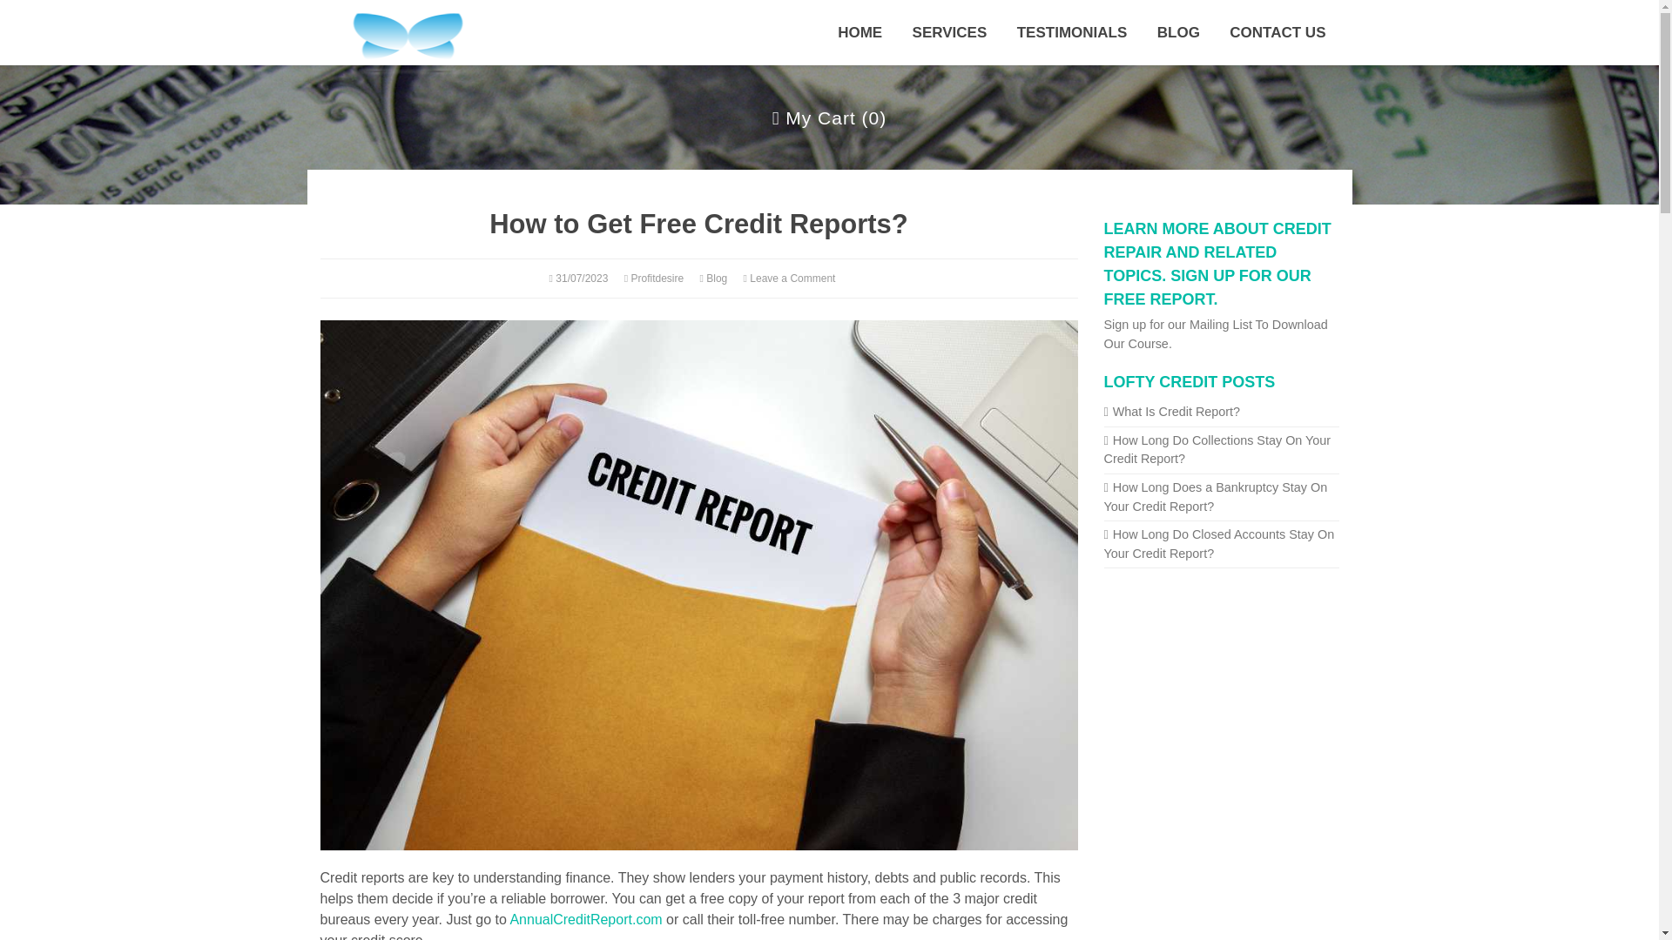  Describe the element at coordinates (949, 32) in the screenshot. I see `SERVICES` at that location.